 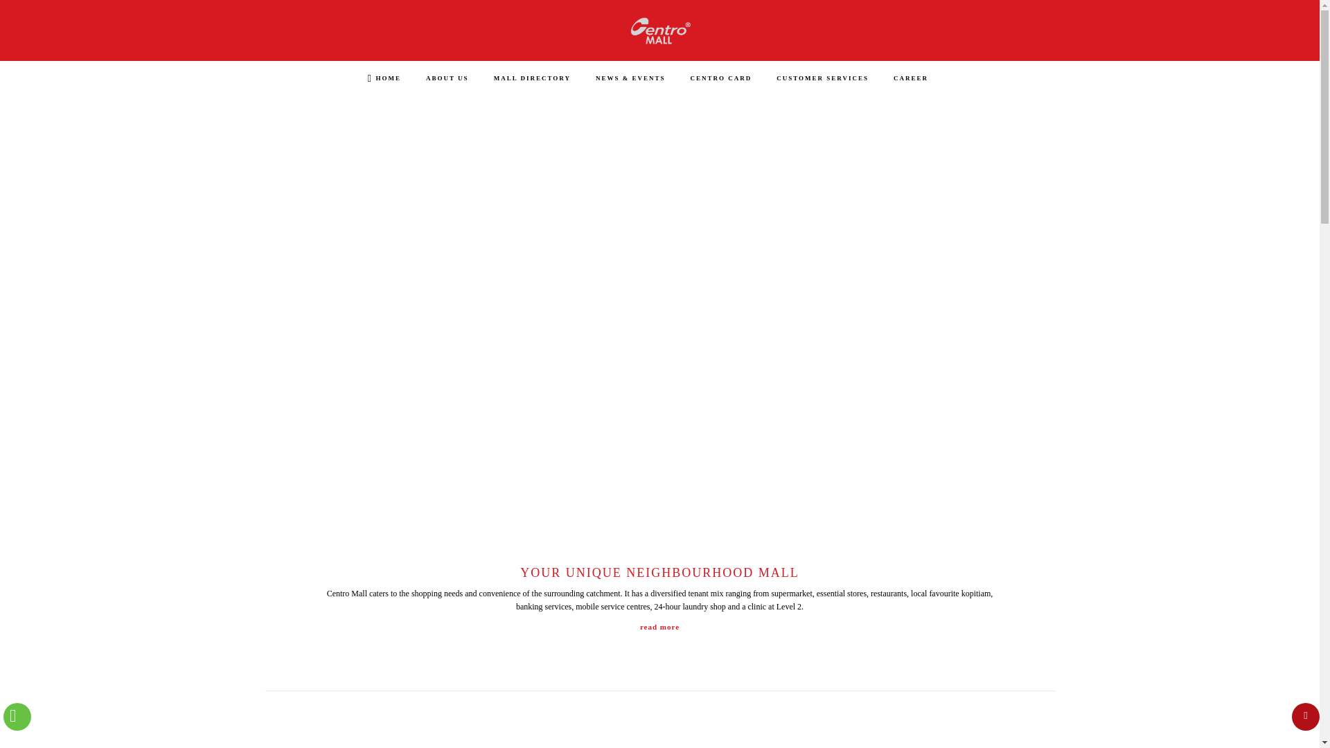 What do you see at coordinates (532, 78) in the screenshot?
I see `MALL DIRECTORY` at bounding box center [532, 78].